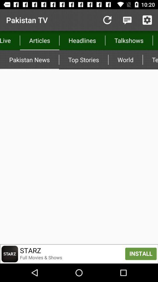 The image size is (158, 282). What do you see at coordinates (107, 20) in the screenshot?
I see `choose item to the right of the articles icon` at bounding box center [107, 20].